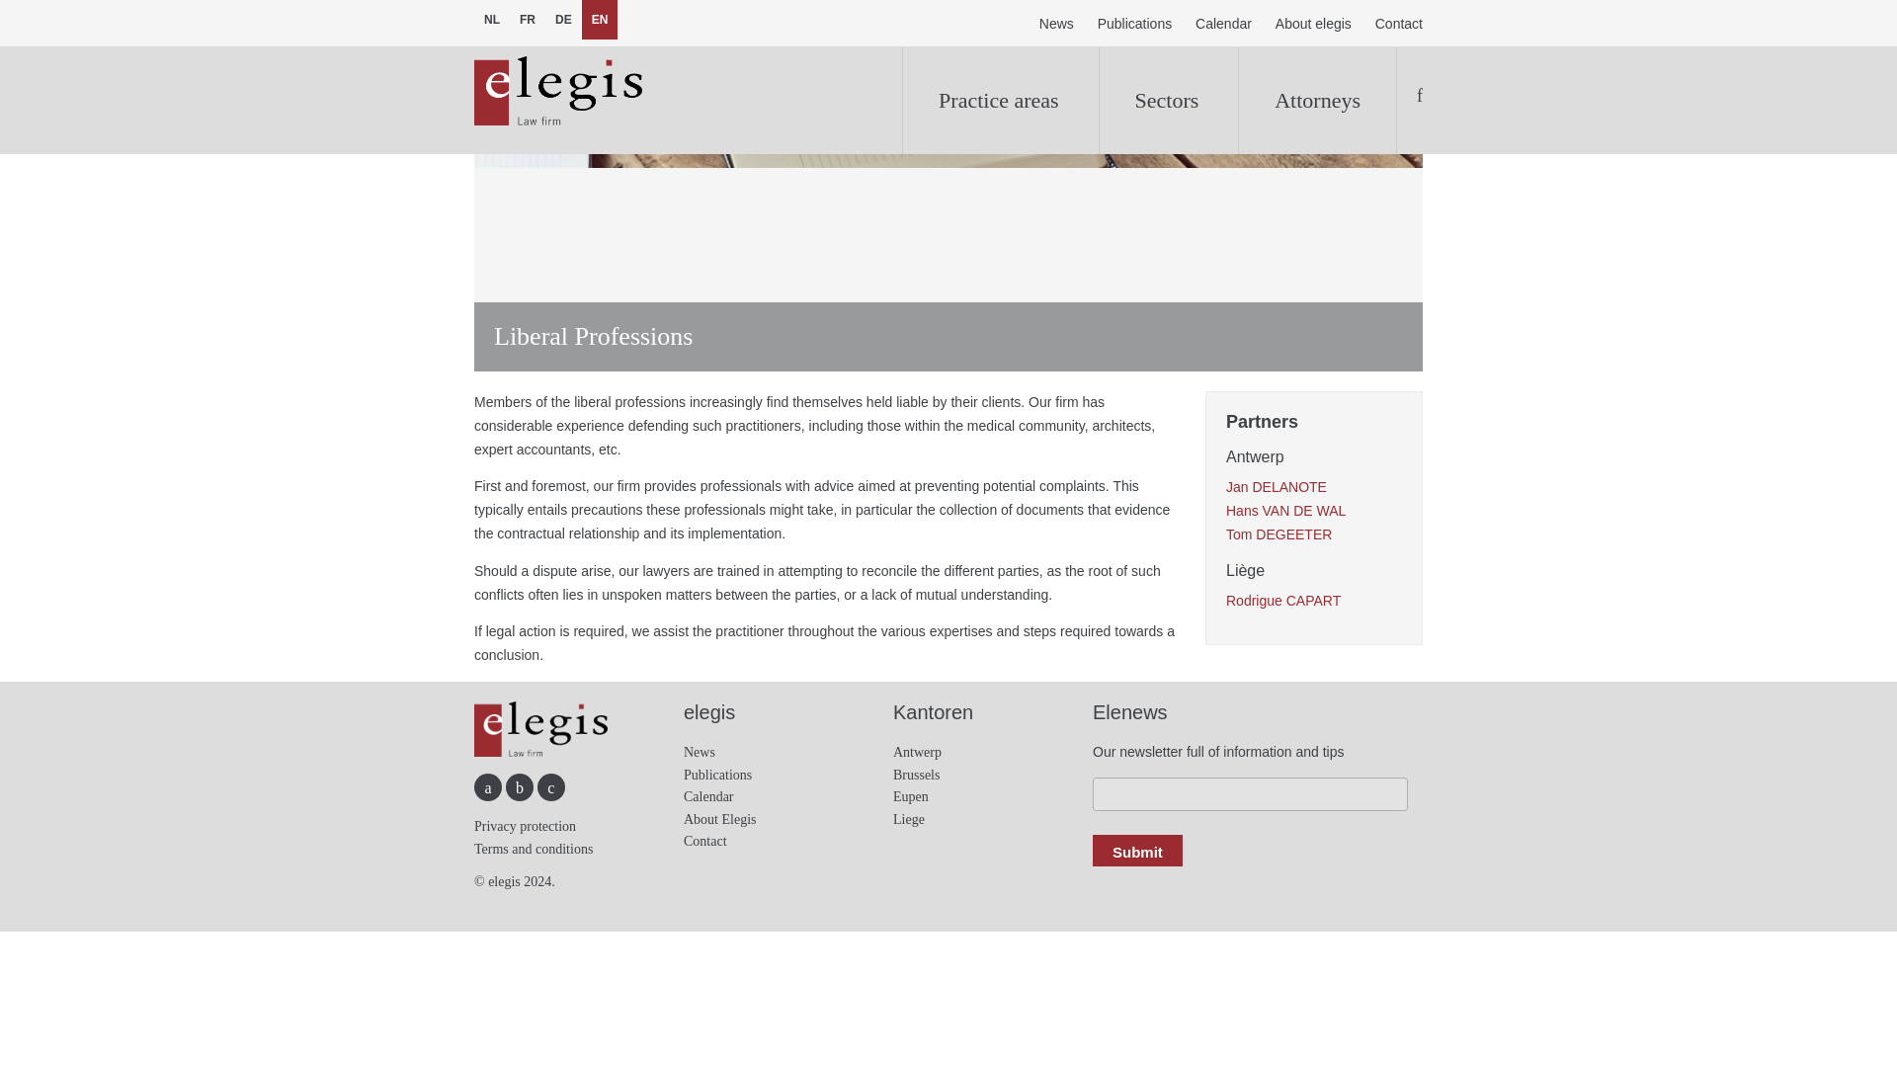  What do you see at coordinates (1167, 100) in the screenshot?
I see `Sectors` at bounding box center [1167, 100].